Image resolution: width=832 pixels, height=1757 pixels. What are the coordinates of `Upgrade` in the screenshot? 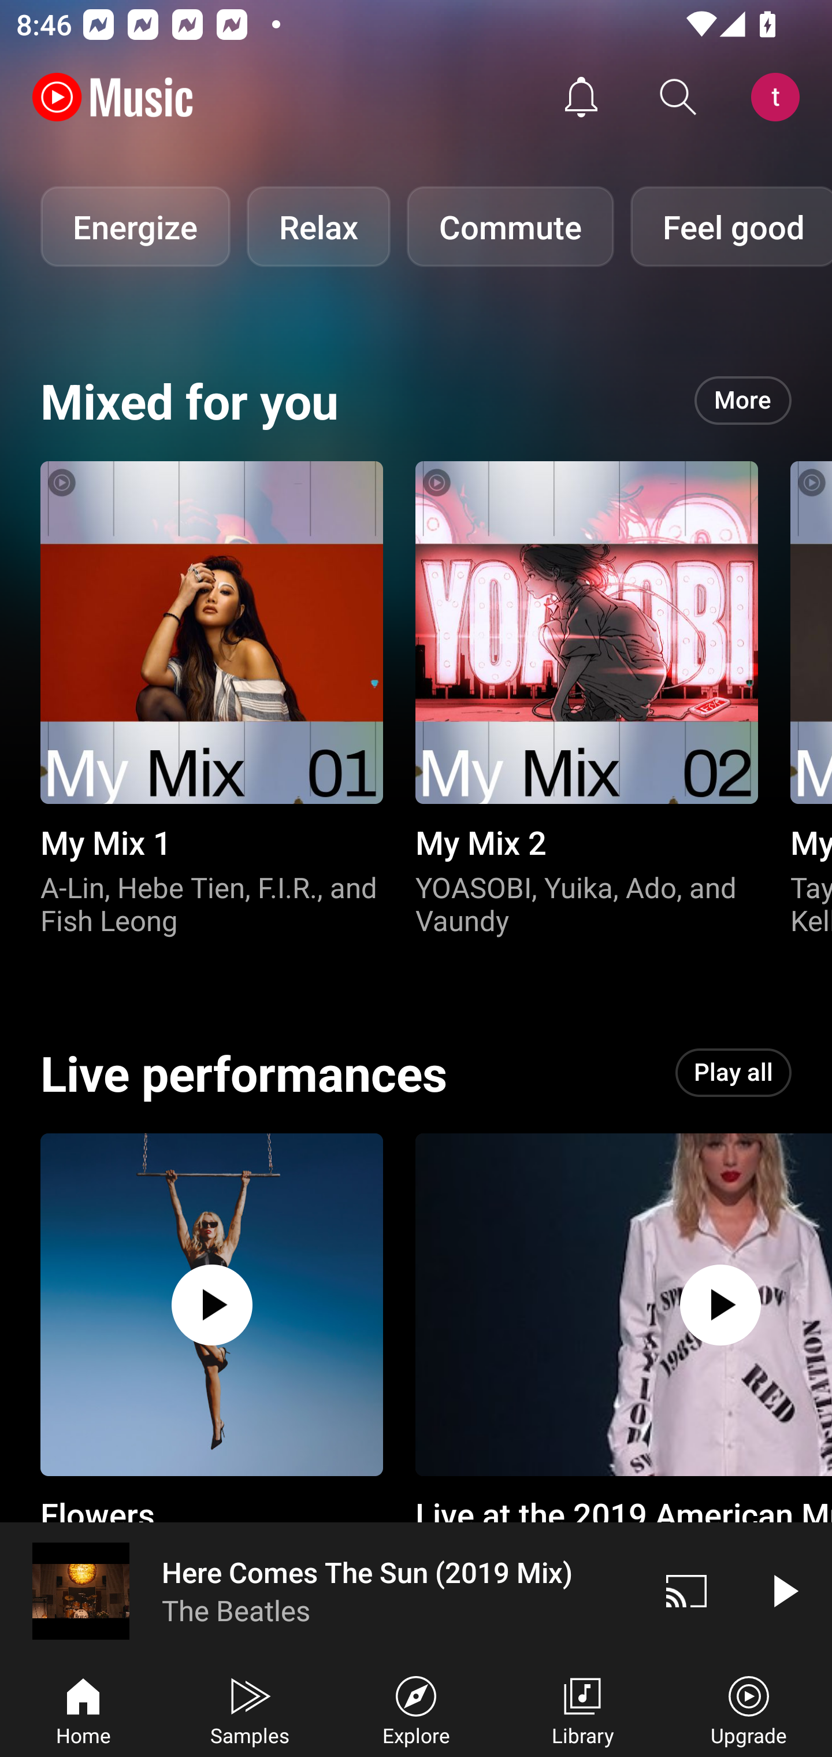 It's located at (749, 1708).